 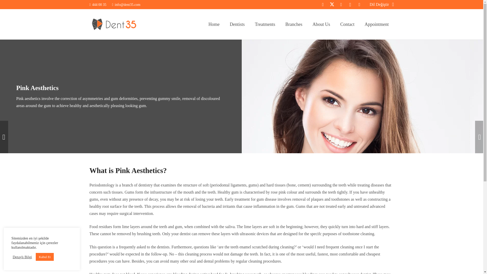 I want to click on Home, so click(x=214, y=24).